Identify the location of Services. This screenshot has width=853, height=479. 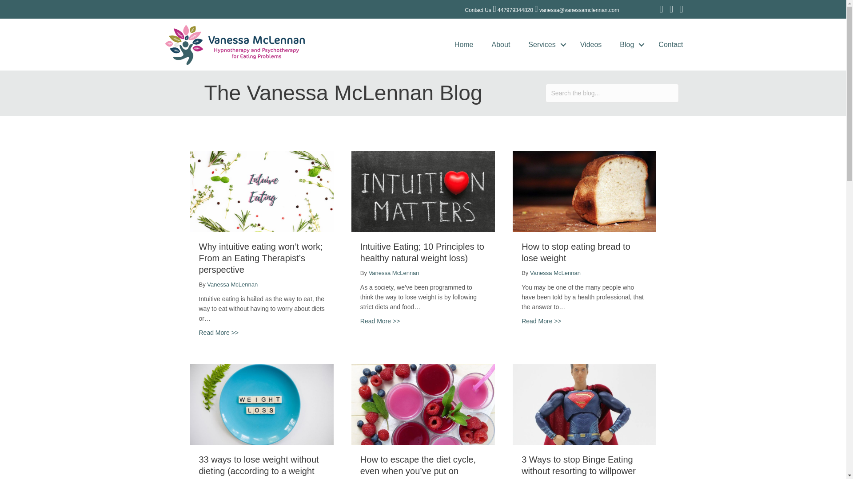
(545, 44).